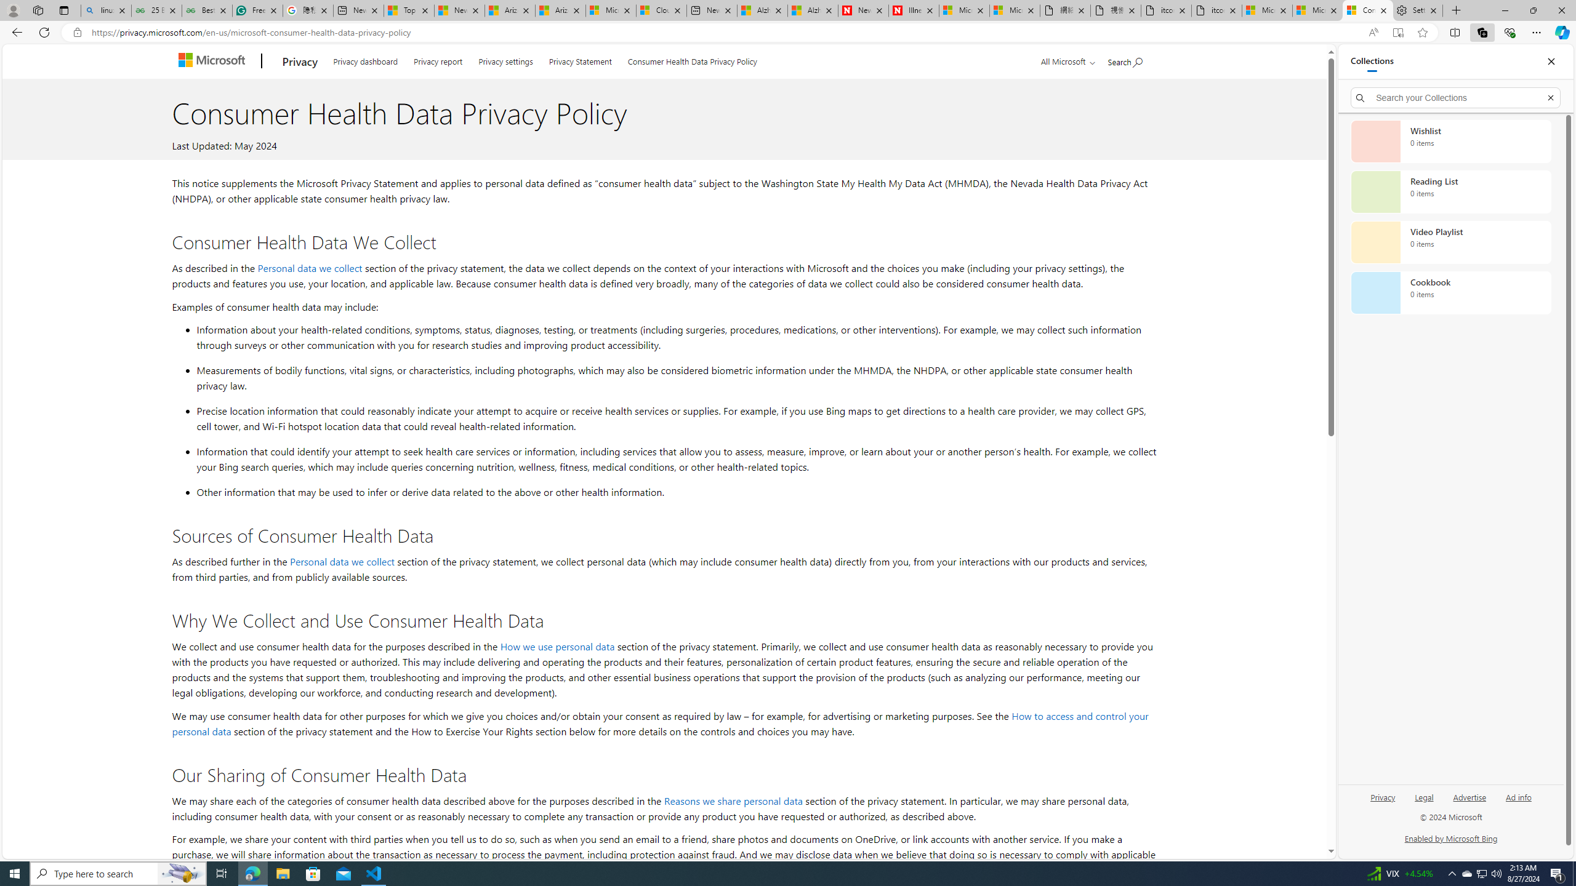 The image size is (1576, 886). Describe the element at coordinates (661, 10) in the screenshot. I see `Cloud Computing Services | Microsoft Azure` at that location.